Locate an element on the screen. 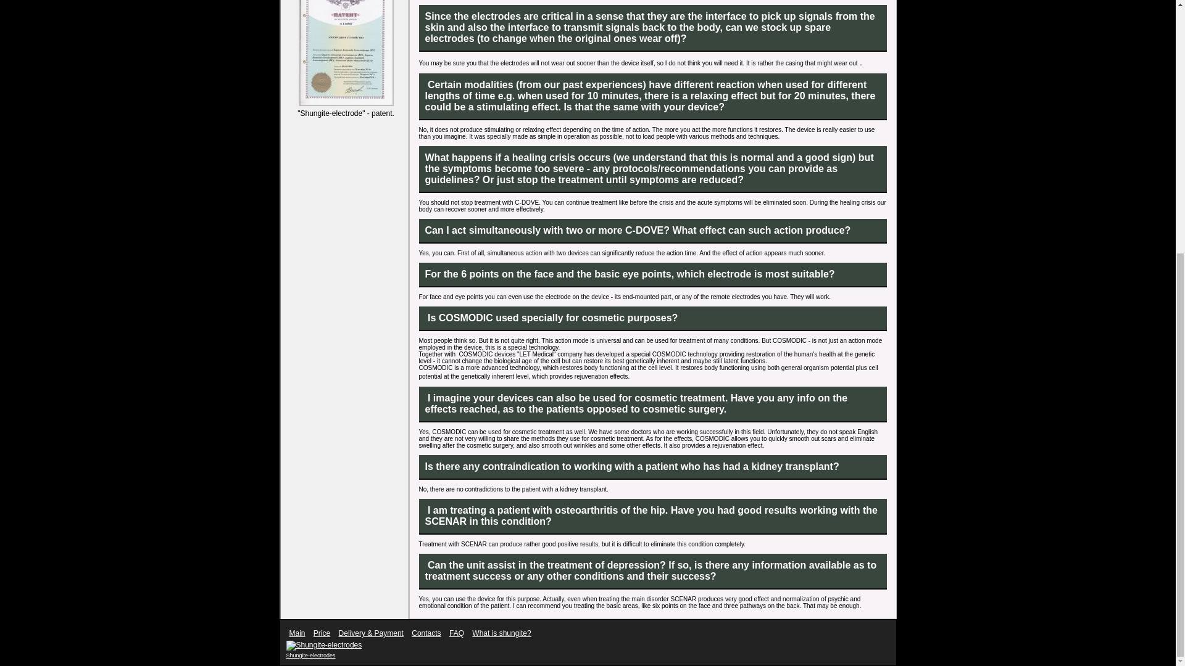 Image resolution: width=1185 pixels, height=666 pixels. Shungite-electrodes is located at coordinates (325, 645).